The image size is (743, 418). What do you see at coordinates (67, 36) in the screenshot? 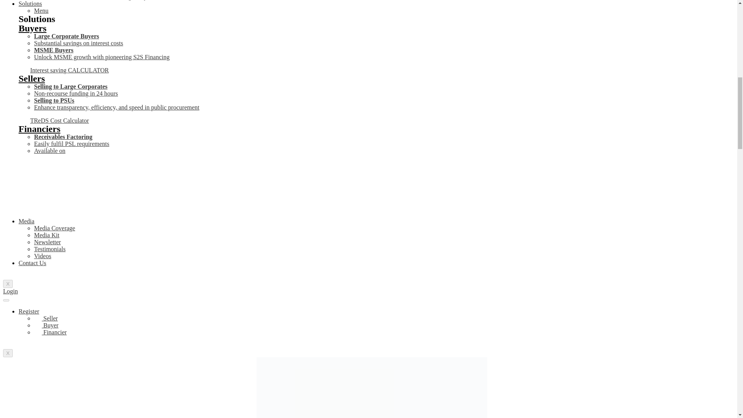
I see `Large Corporate Buyers` at bounding box center [67, 36].